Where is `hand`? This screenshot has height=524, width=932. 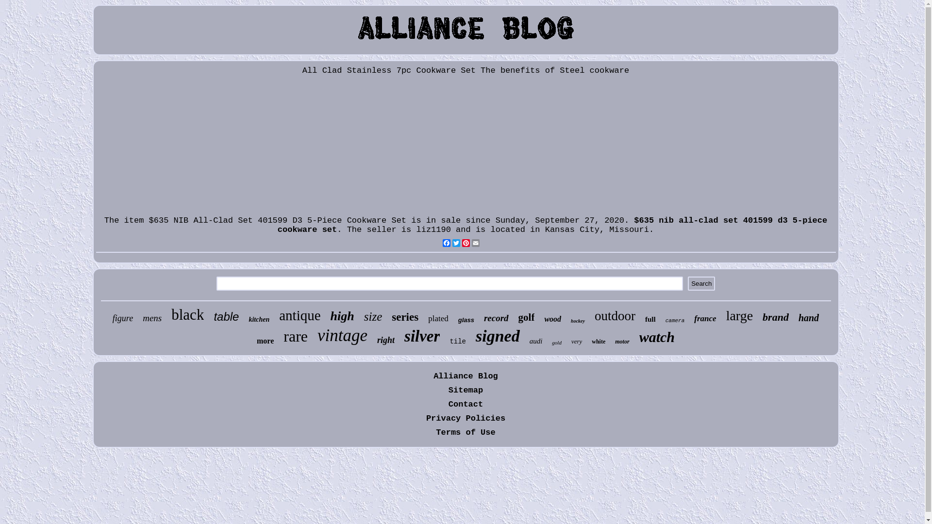
hand is located at coordinates (809, 318).